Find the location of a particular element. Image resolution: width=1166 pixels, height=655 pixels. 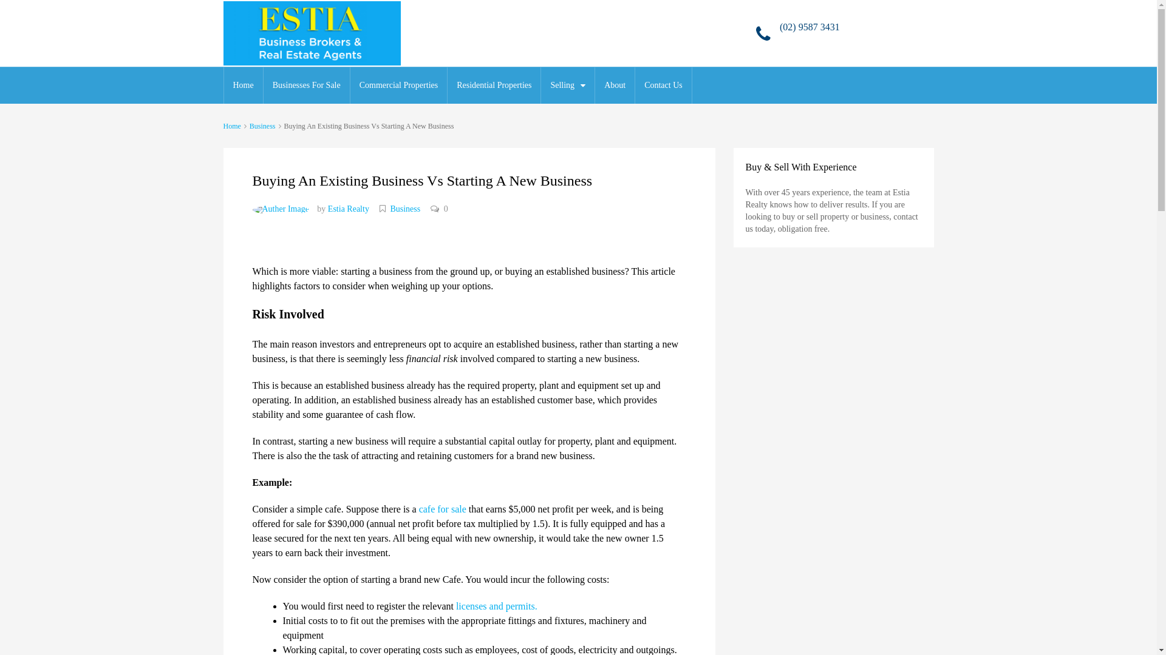

Business is located at coordinates (405, 209).